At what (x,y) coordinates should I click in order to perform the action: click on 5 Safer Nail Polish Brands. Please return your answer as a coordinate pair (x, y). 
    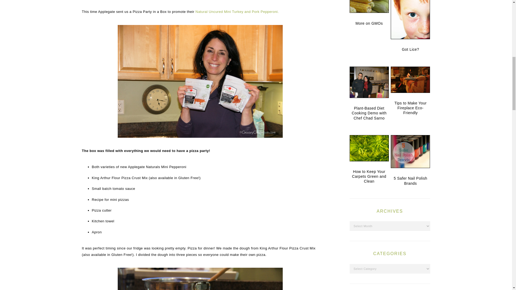
    Looking at the image, I should click on (410, 153).